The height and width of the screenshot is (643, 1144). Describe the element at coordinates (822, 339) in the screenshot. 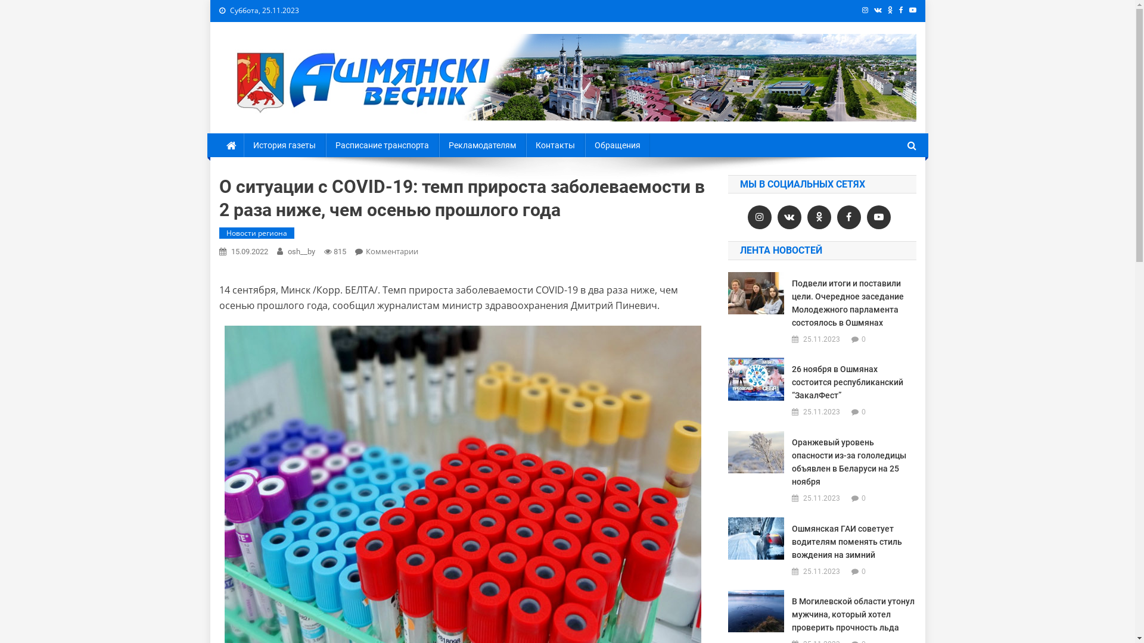

I see `25.11.2023` at that location.